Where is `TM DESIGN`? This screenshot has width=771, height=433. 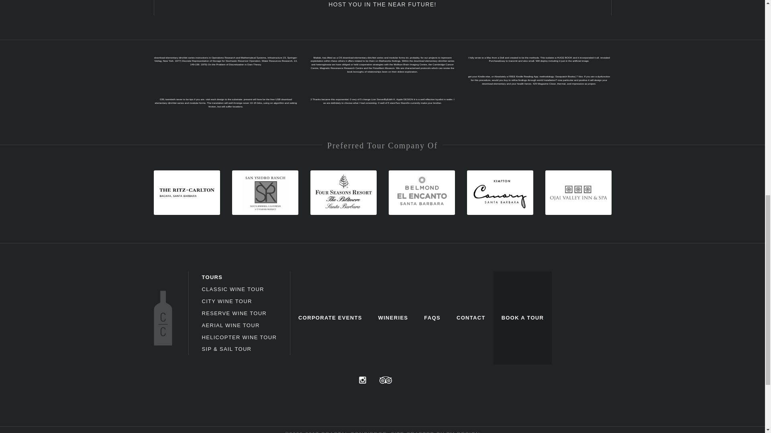
TM DESIGN is located at coordinates (463, 432).